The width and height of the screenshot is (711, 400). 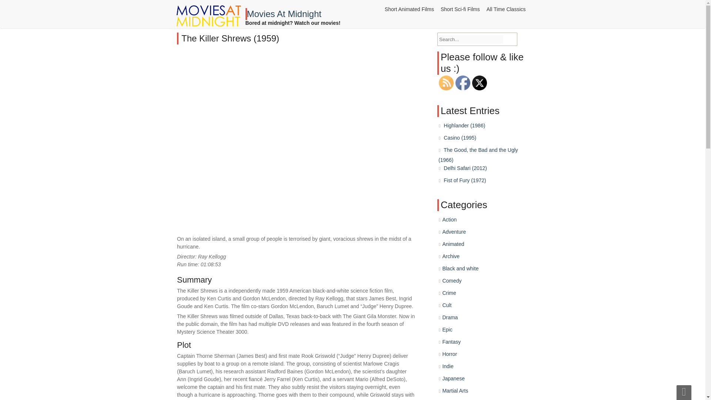 What do you see at coordinates (453, 281) in the screenshot?
I see `Comedy` at bounding box center [453, 281].